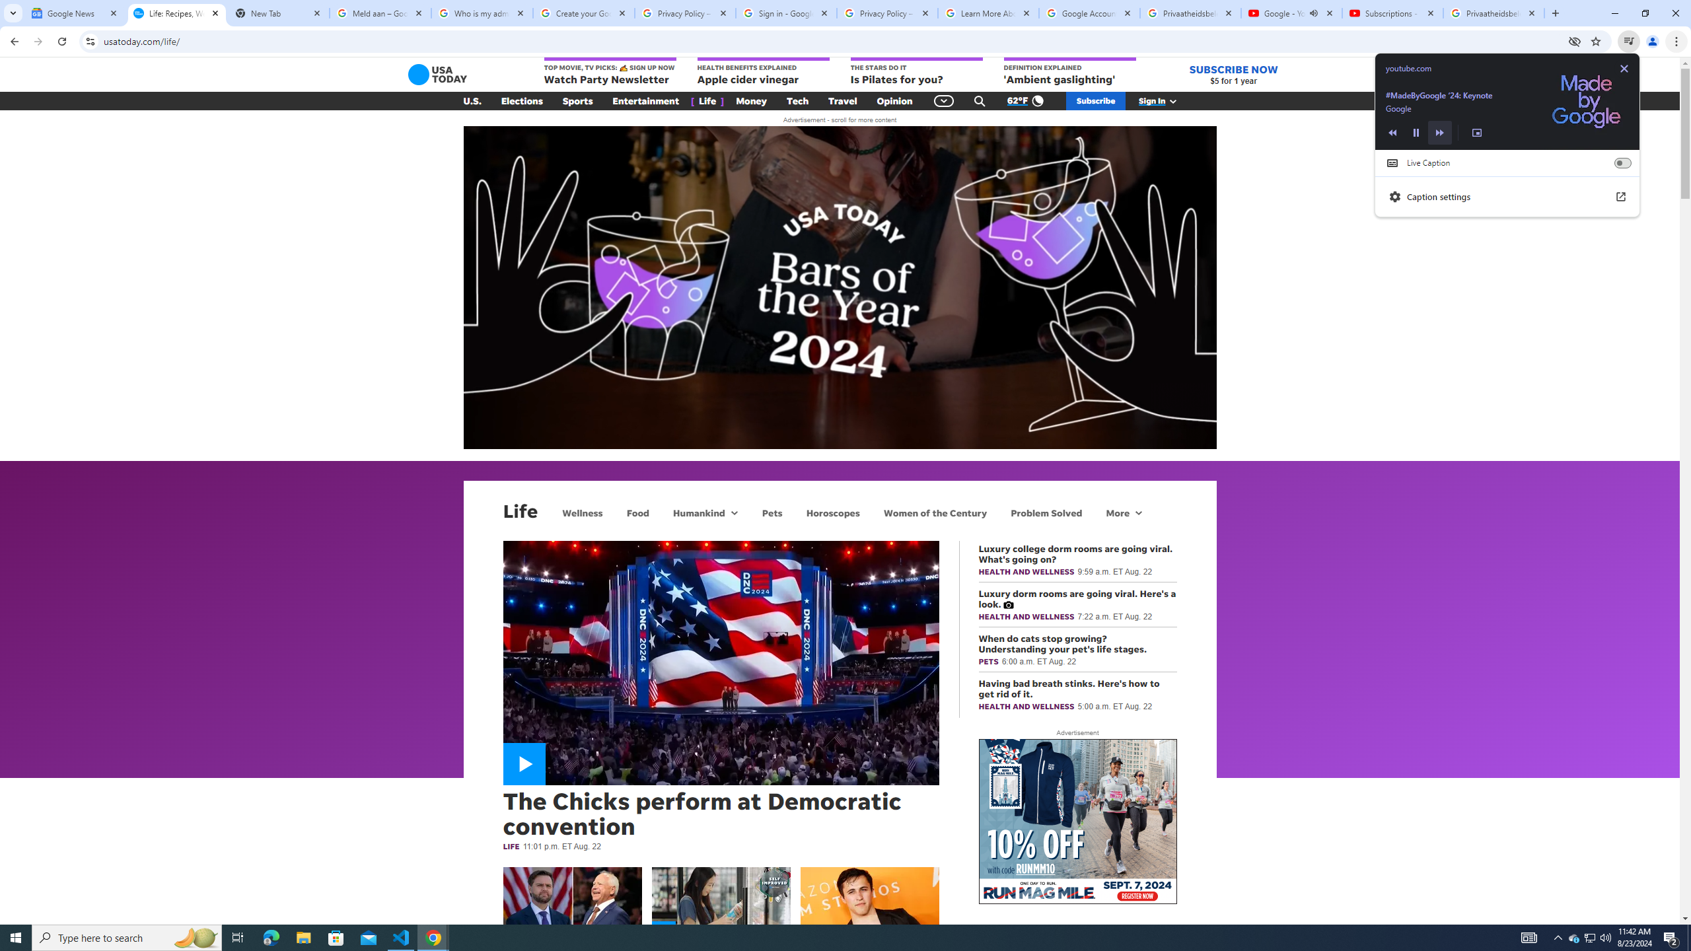 This screenshot has width=1691, height=951. What do you see at coordinates (772, 512) in the screenshot?
I see `U.S.` at bounding box center [772, 512].